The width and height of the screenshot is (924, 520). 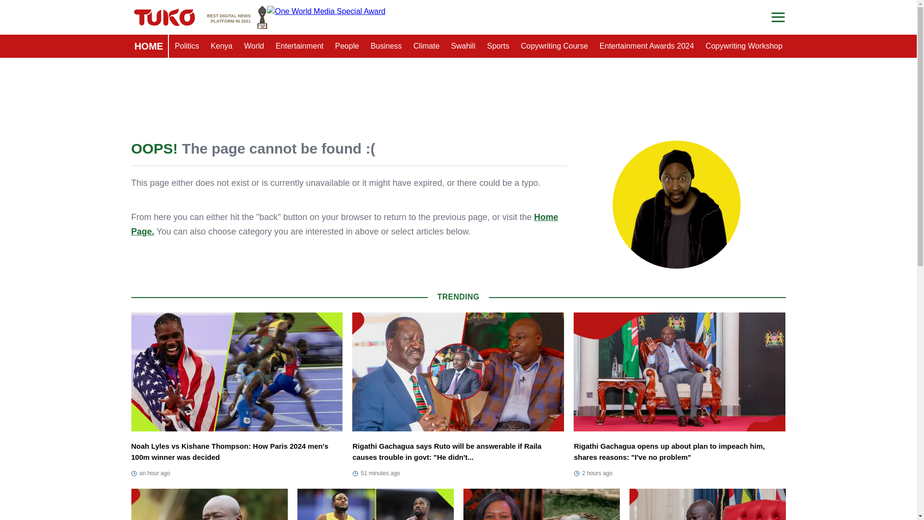 I want to click on Kenya, so click(x=463, y=46).